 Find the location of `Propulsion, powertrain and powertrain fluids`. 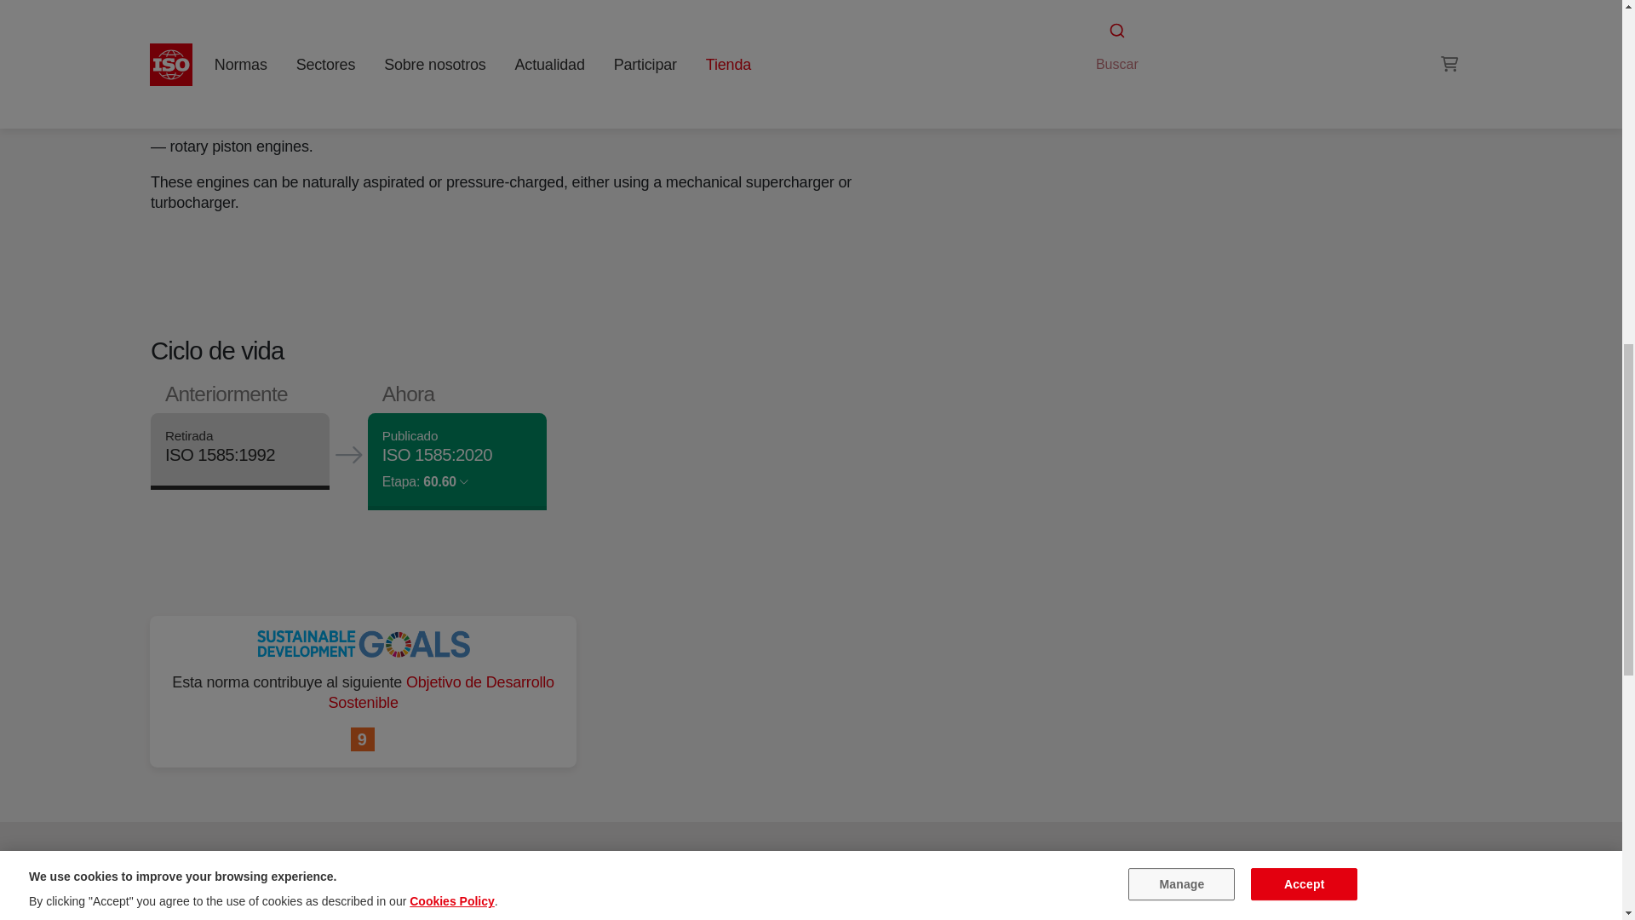

Propulsion, powertrain and powertrain fluids is located at coordinates (1223, 26).